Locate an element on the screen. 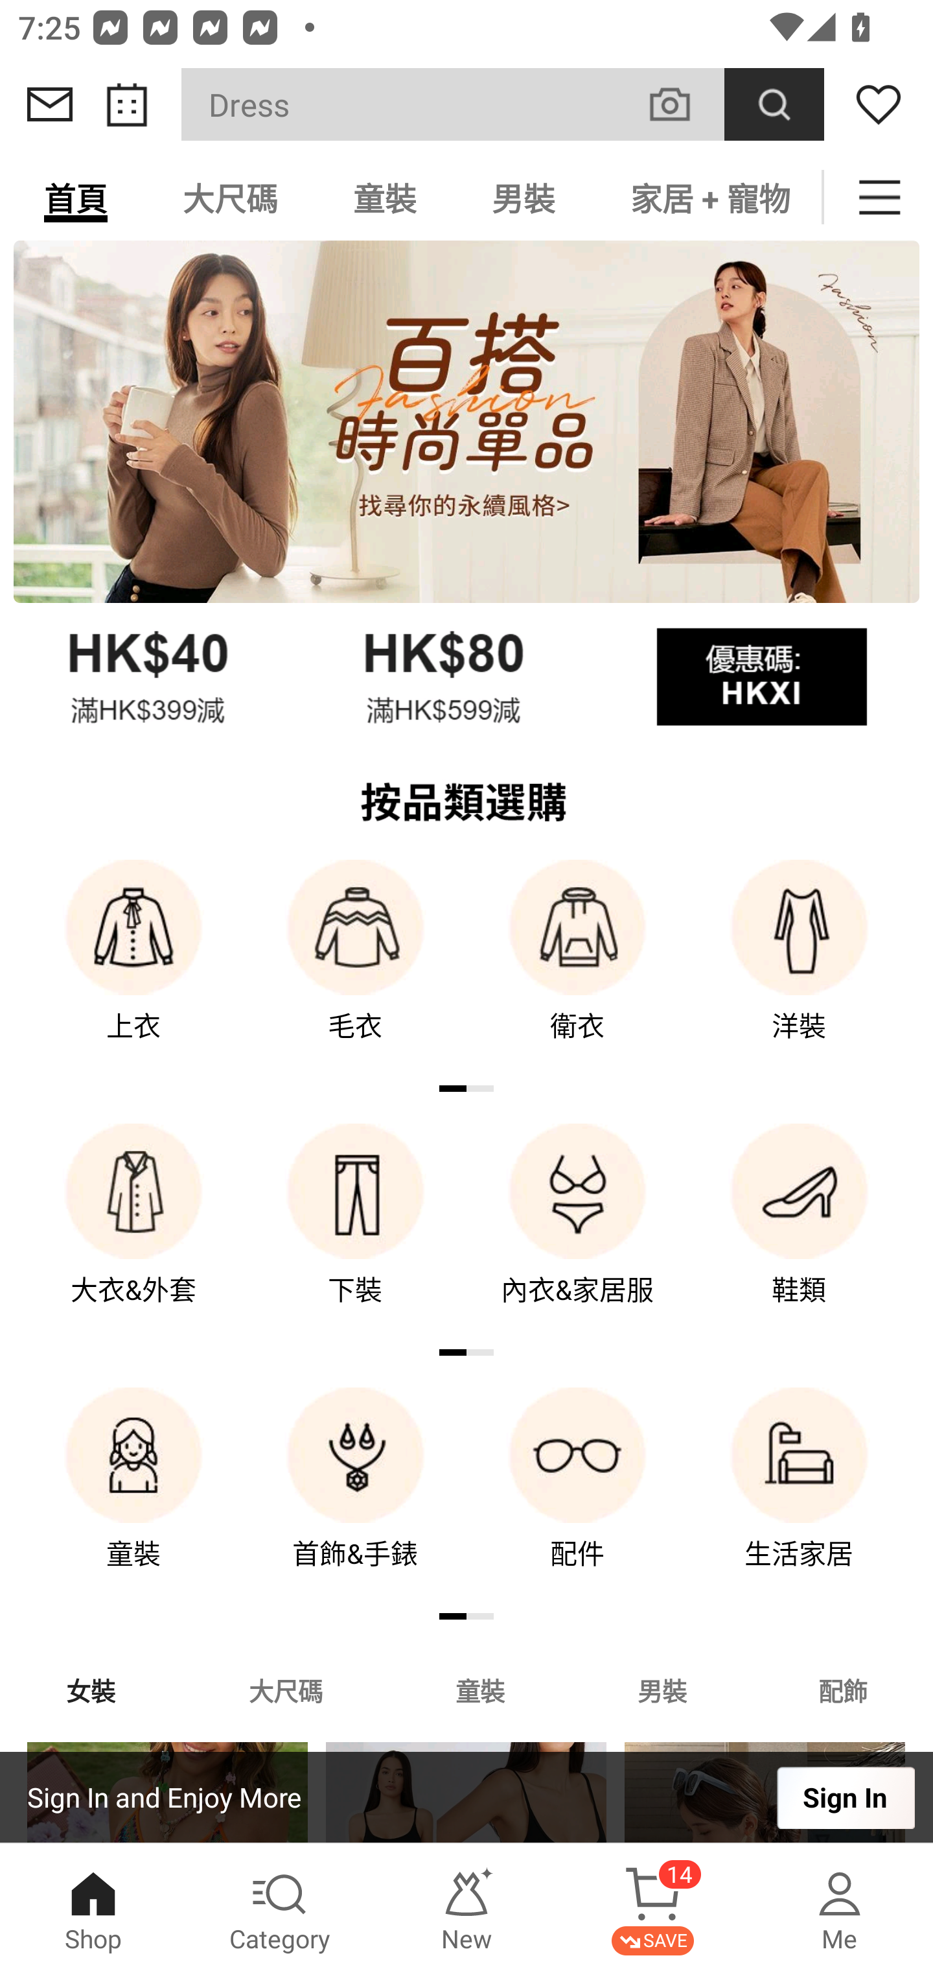 Image resolution: width=933 pixels, height=1971 pixels. 生活家居 is located at coordinates (800, 1496).